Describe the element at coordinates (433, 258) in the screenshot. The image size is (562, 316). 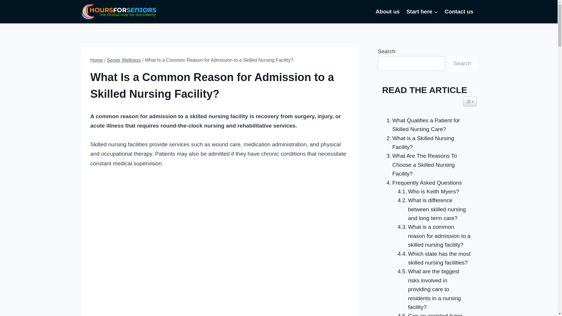
I see `Which state has the most skilled nursing facilities?` at that location.